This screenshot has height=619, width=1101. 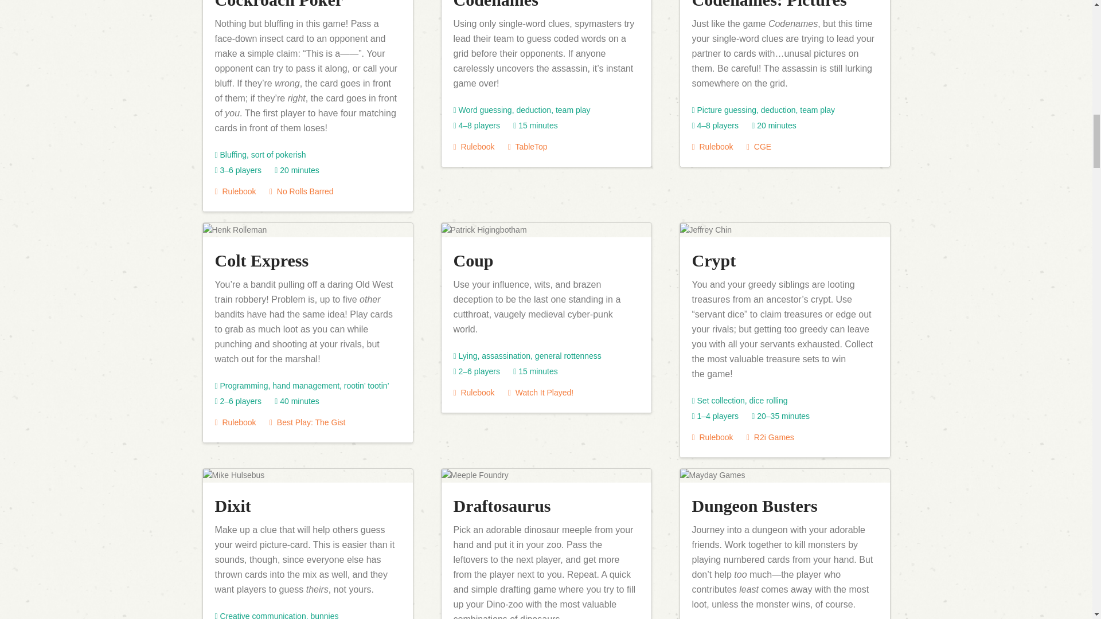 What do you see at coordinates (473, 260) in the screenshot?
I see `Coup` at bounding box center [473, 260].